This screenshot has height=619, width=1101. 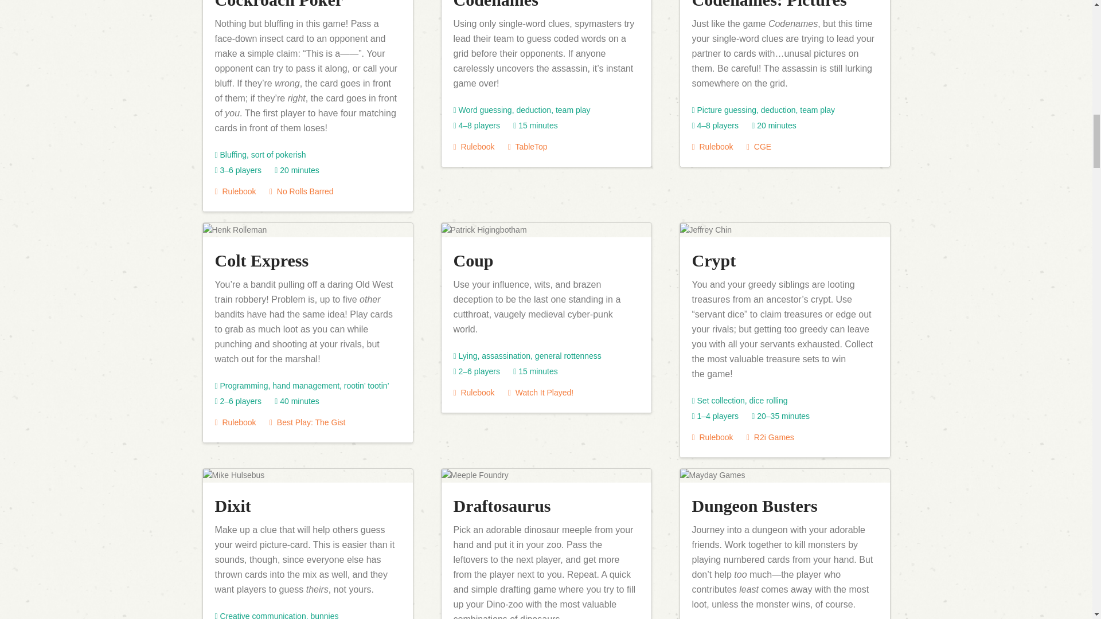 What do you see at coordinates (473, 260) in the screenshot?
I see `Coup` at bounding box center [473, 260].